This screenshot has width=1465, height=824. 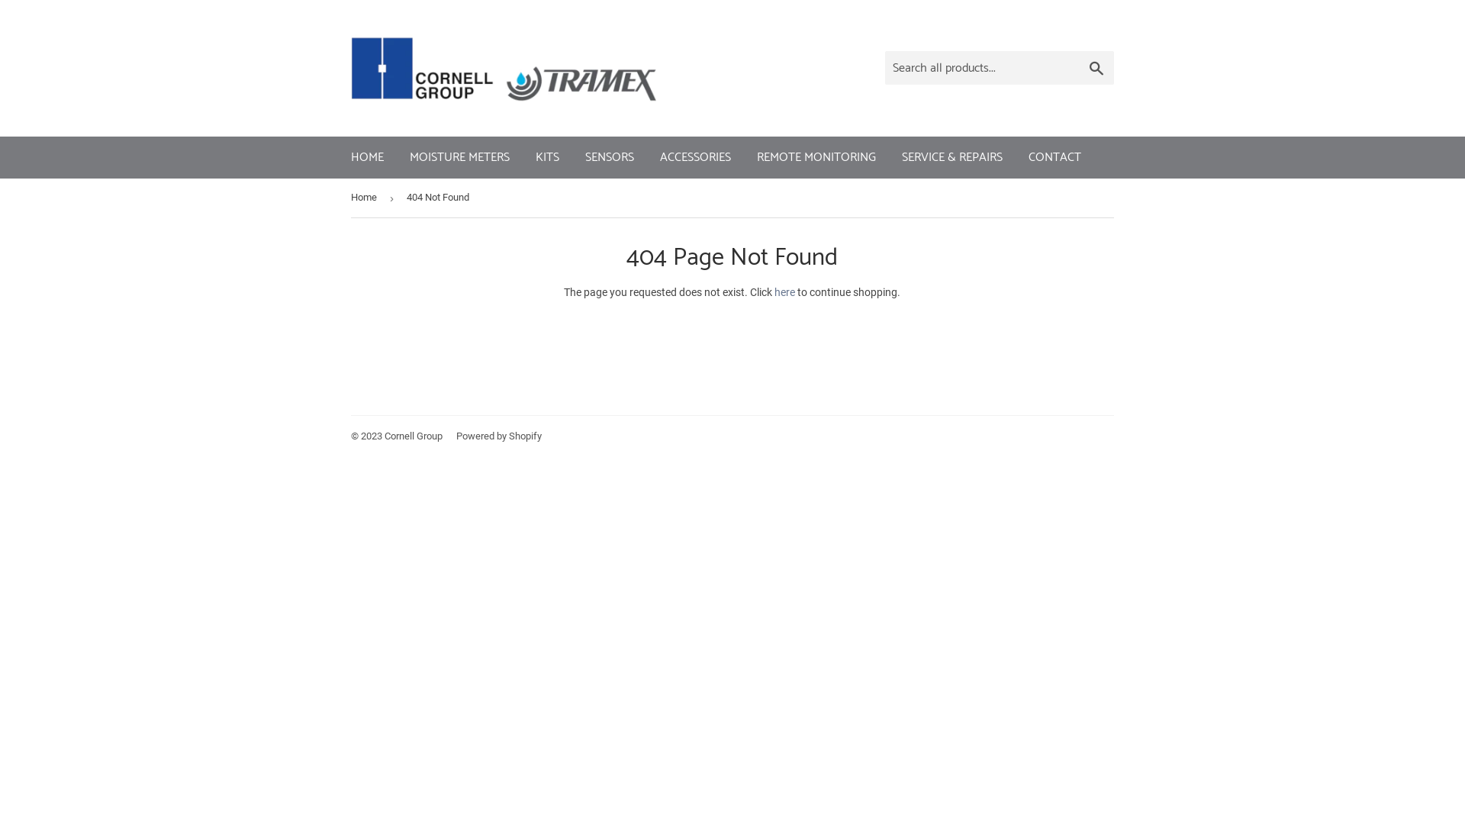 I want to click on Powered by Shopify, so click(x=499, y=436).